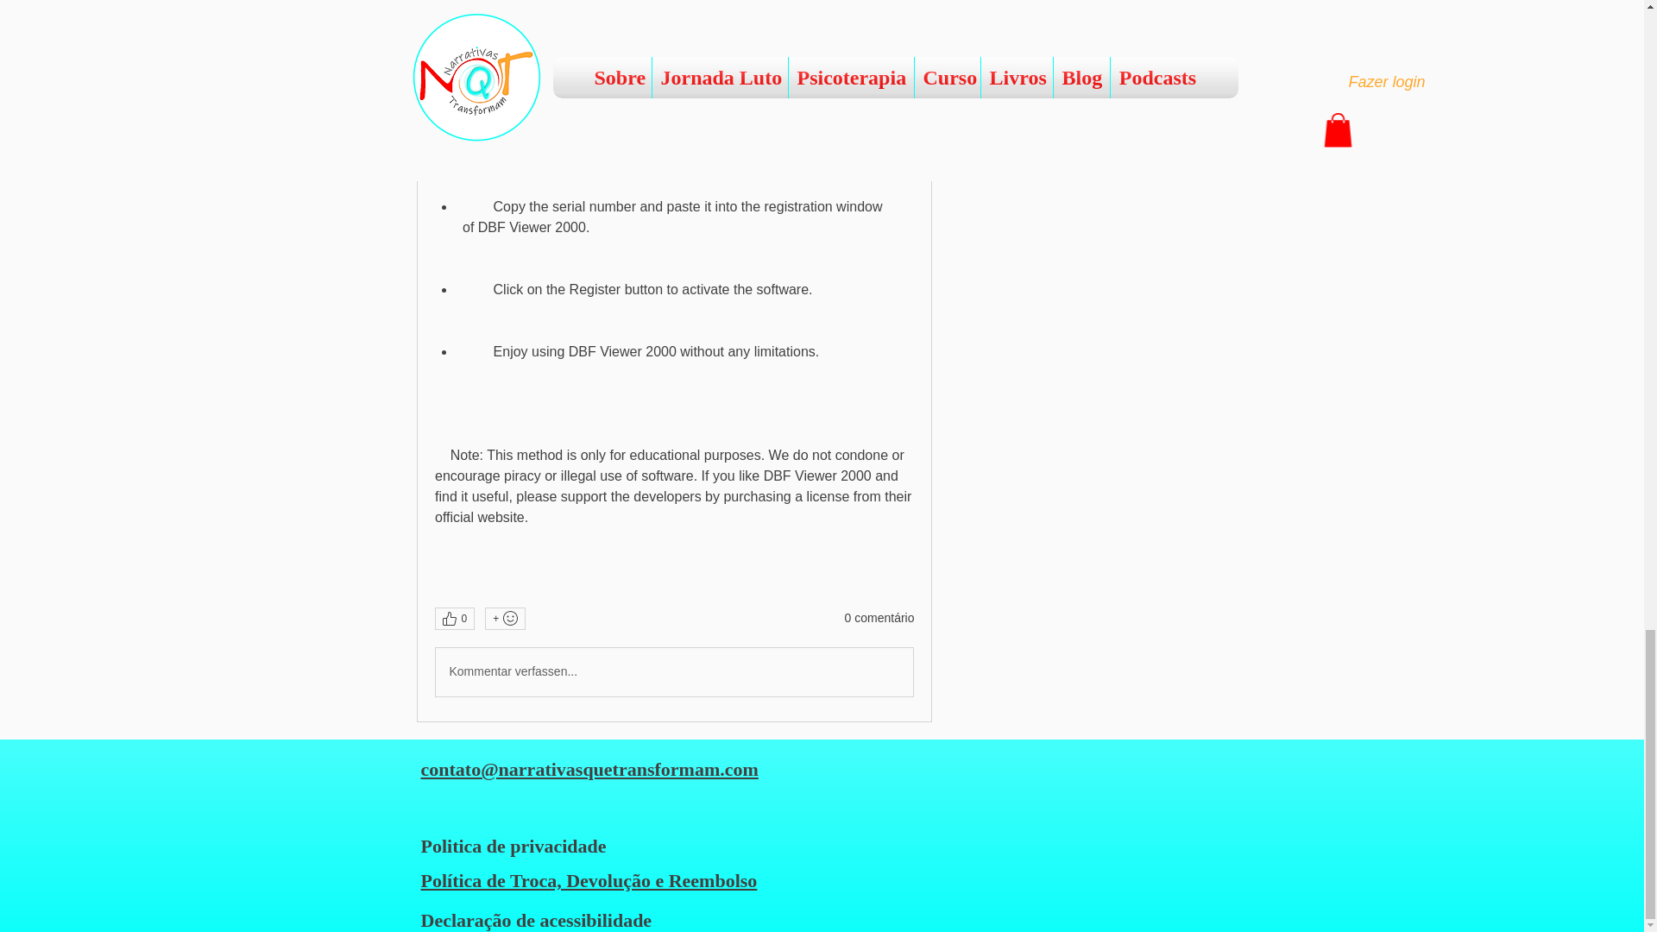  I want to click on Kommentar verfassen..., so click(673, 671).